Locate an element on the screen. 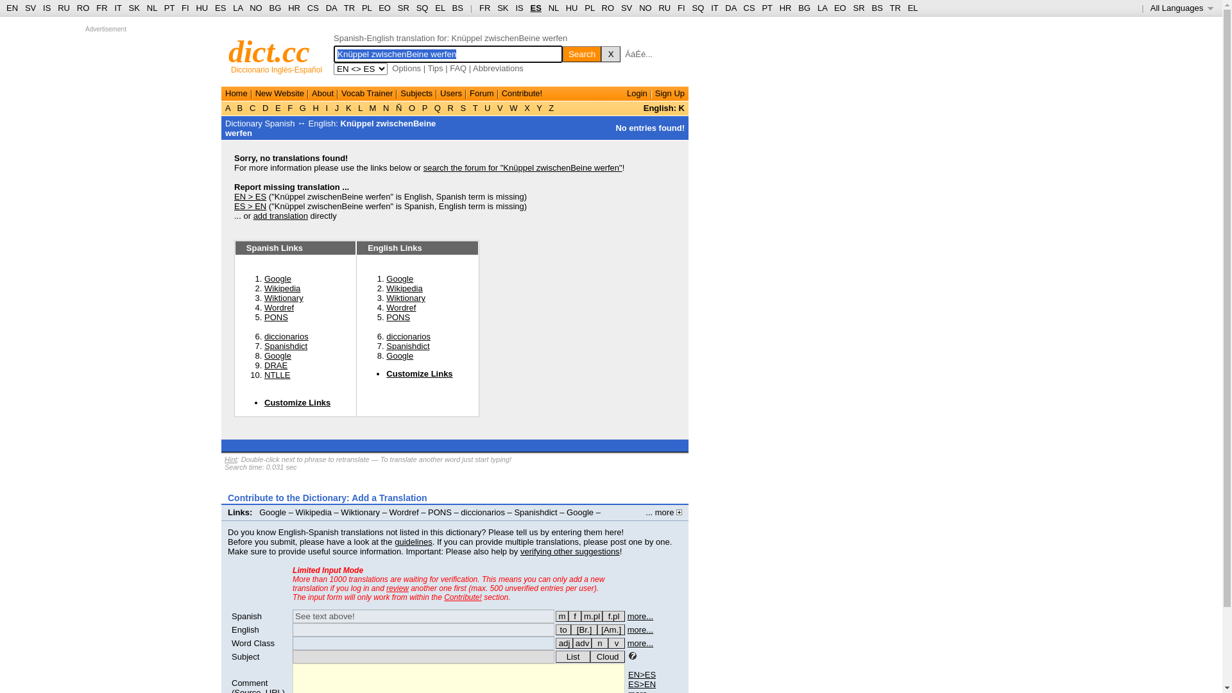 The width and height of the screenshot is (1232, 693). A is located at coordinates (229, 108).